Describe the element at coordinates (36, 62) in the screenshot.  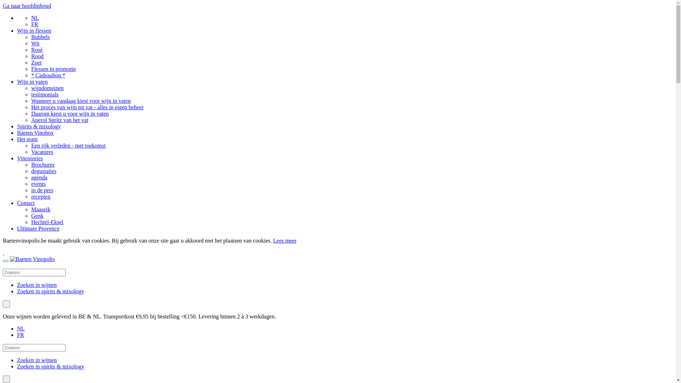
I see `Zoet` at that location.